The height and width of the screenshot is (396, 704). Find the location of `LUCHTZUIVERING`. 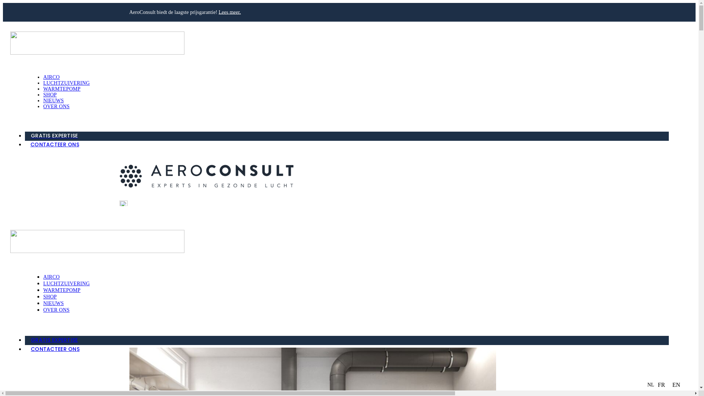

LUCHTZUIVERING is located at coordinates (66, 83).